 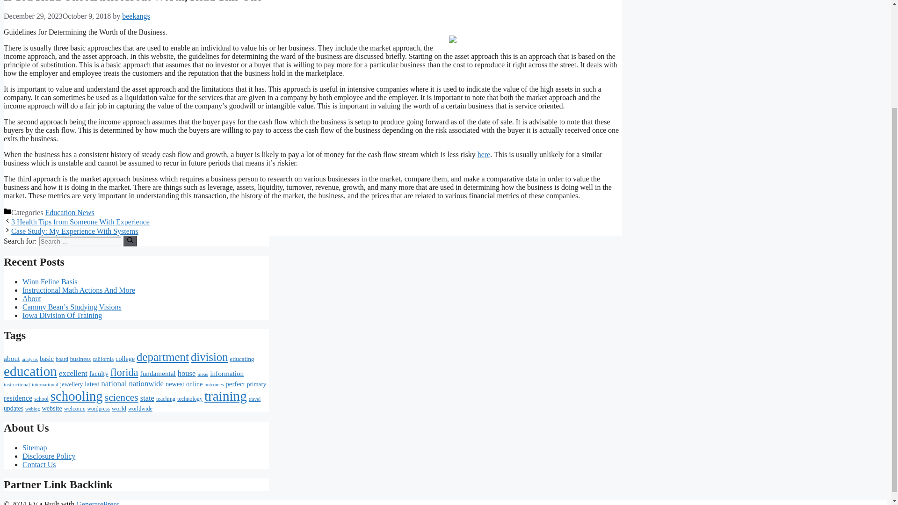 What do you see at coordinates (62, 315) in the screenshot?
I see `Iowa Division Of Training` at bounding box center [62, 315].